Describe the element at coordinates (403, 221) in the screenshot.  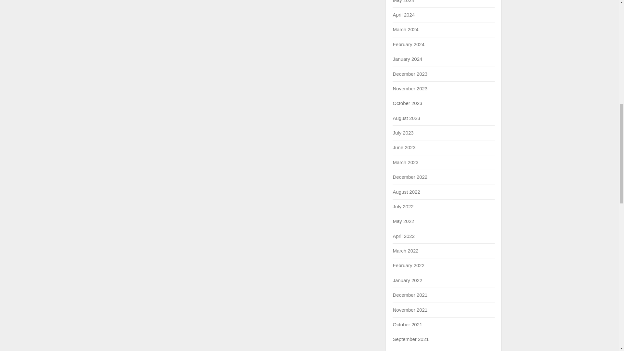
I see `May 2022` at that location.